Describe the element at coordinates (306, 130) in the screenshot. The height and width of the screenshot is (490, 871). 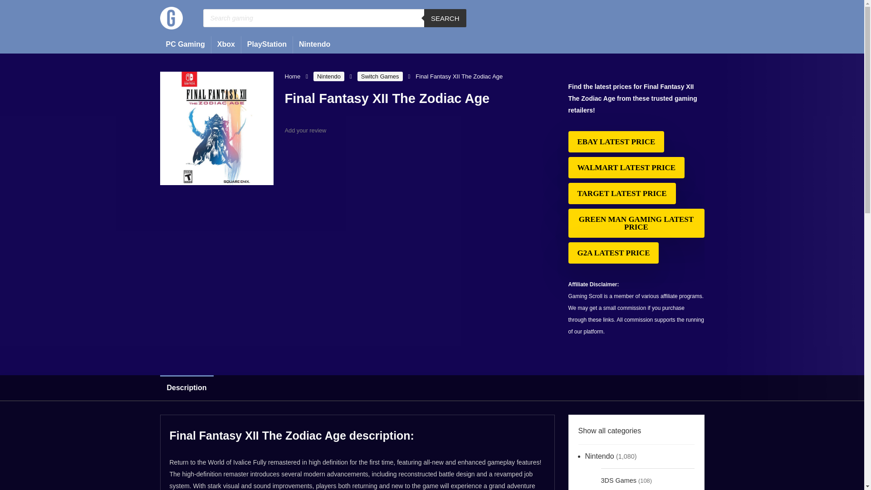
I see `Add your review` at that location.